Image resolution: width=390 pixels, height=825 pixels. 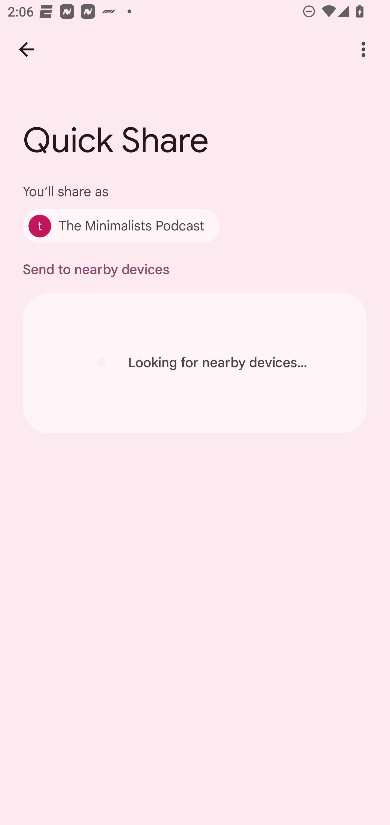 I want to click on Back, so click(x=27, y=49).